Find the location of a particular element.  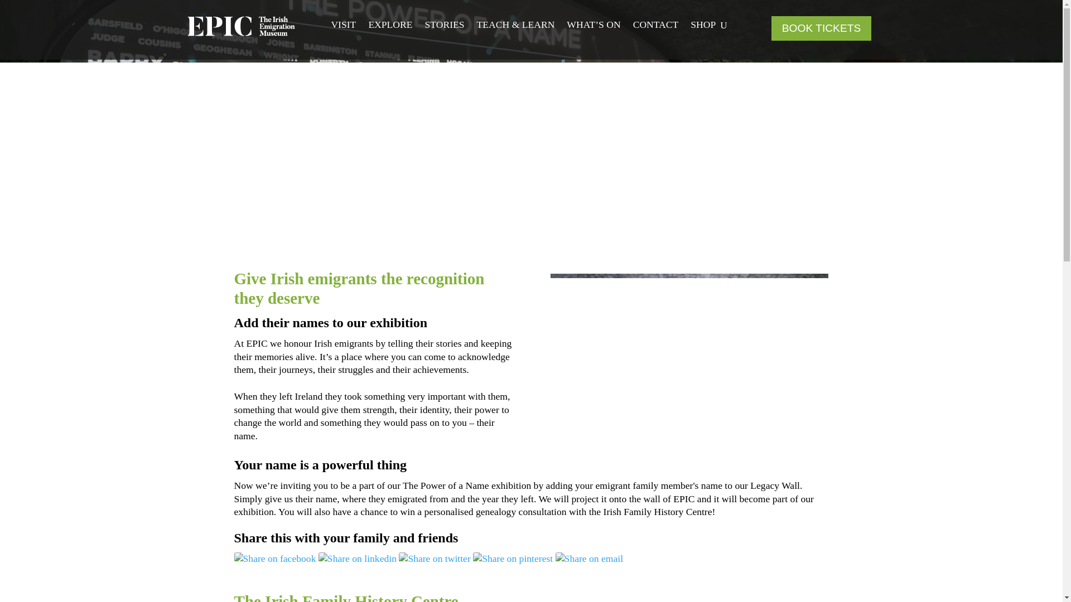

VISIT is located at coordinates (343, 37).